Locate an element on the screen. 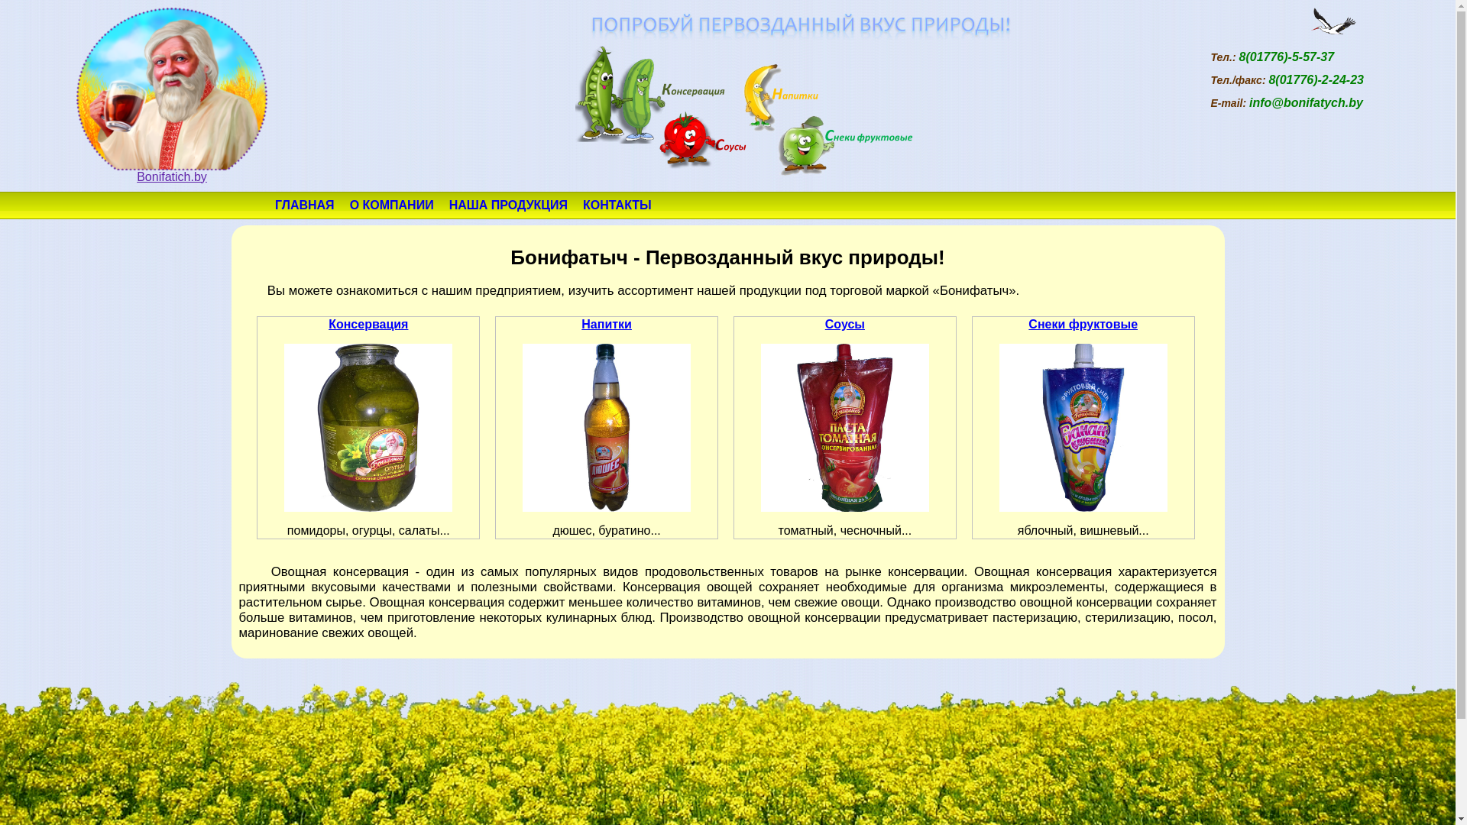 This screenshot has height=825, width=1467. Bonifatich.by is located at coordinates (172, 171).